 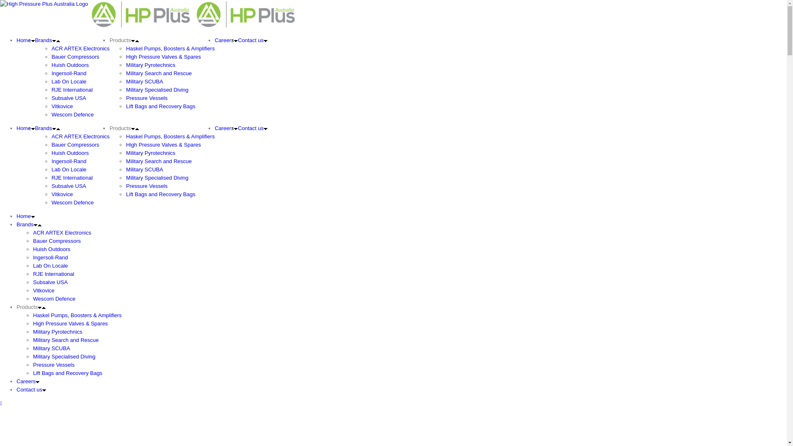 What do you see at coordinates (145, 169) in the screenshot?
I see `Military SCUBA` at bounding box center [145, 169].